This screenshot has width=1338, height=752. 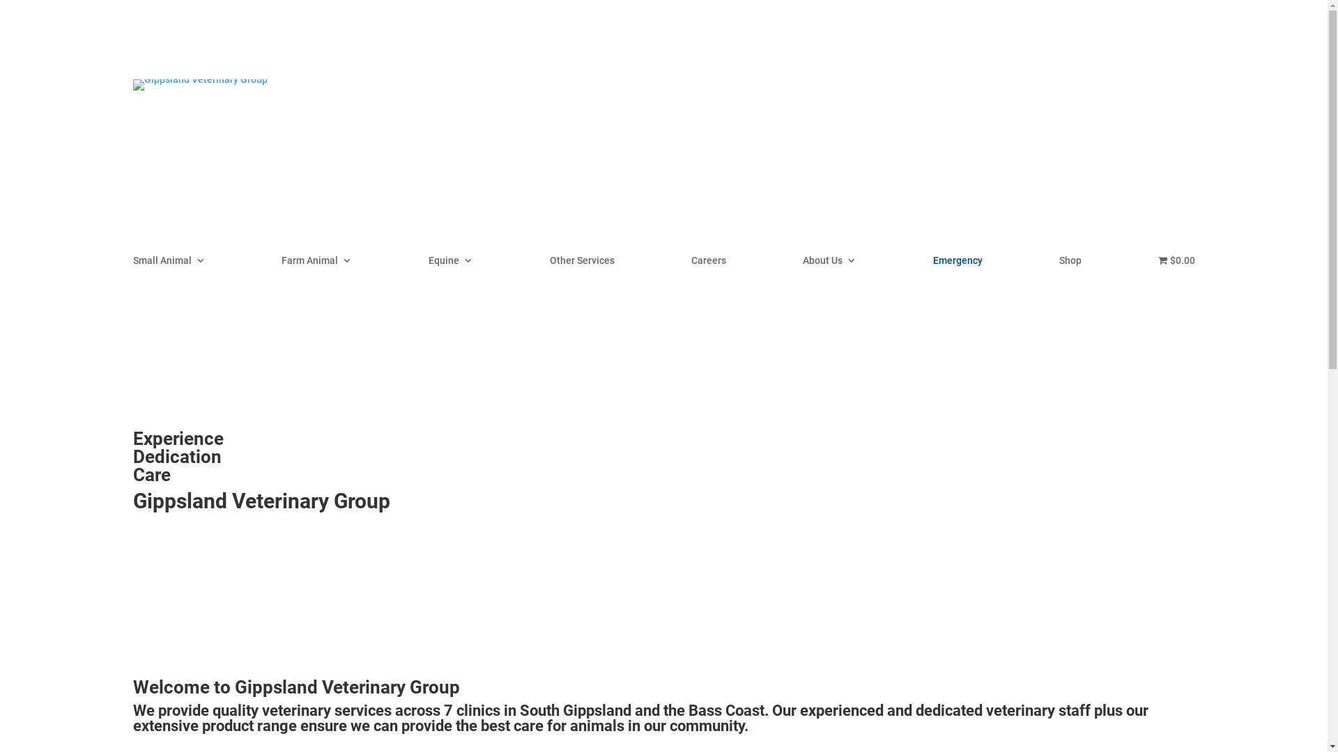 What do you see at coordinates (451, 263) in the screenshot?
I see `Equine` at bounding box center [451, 263].